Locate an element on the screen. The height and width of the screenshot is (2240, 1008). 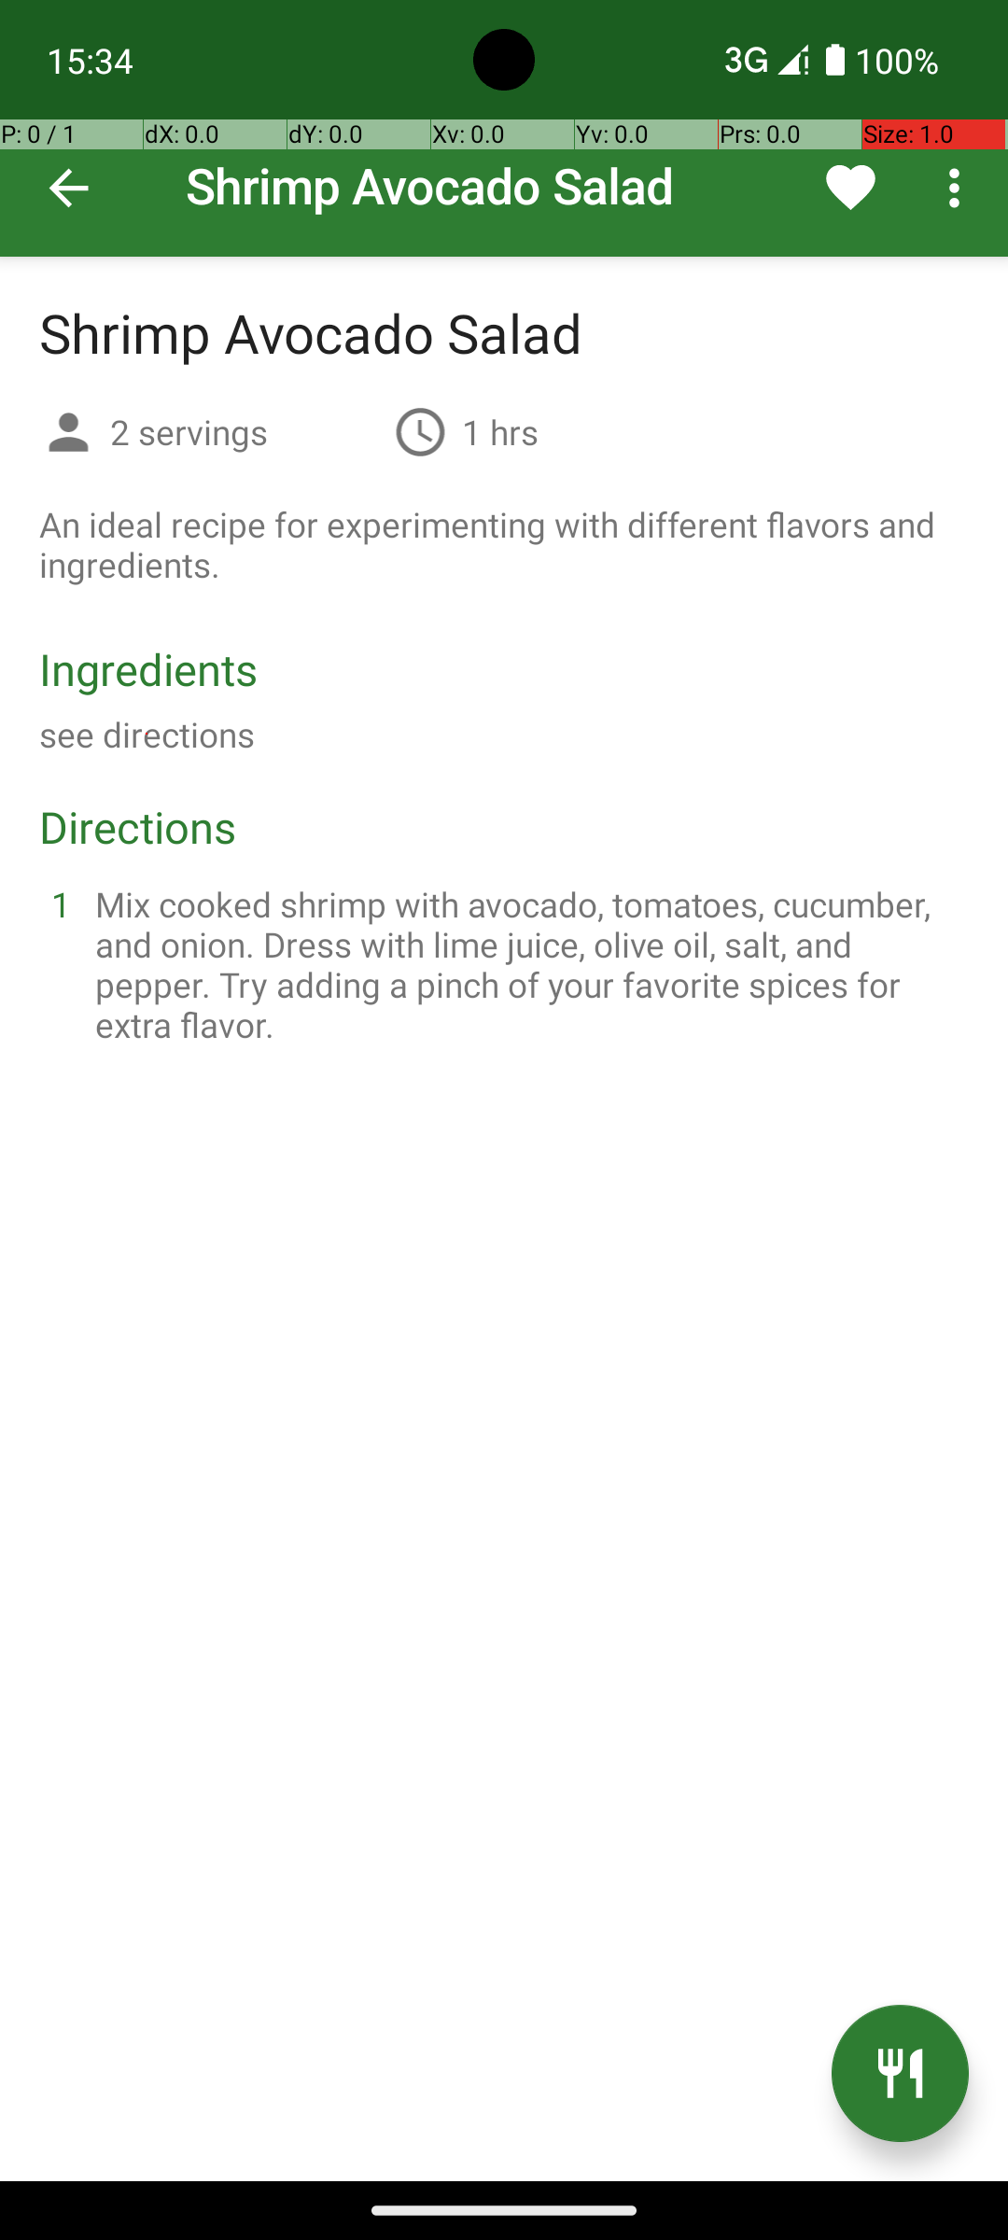
Shrimp Avocado Salad is located at coordinates (504, 129).